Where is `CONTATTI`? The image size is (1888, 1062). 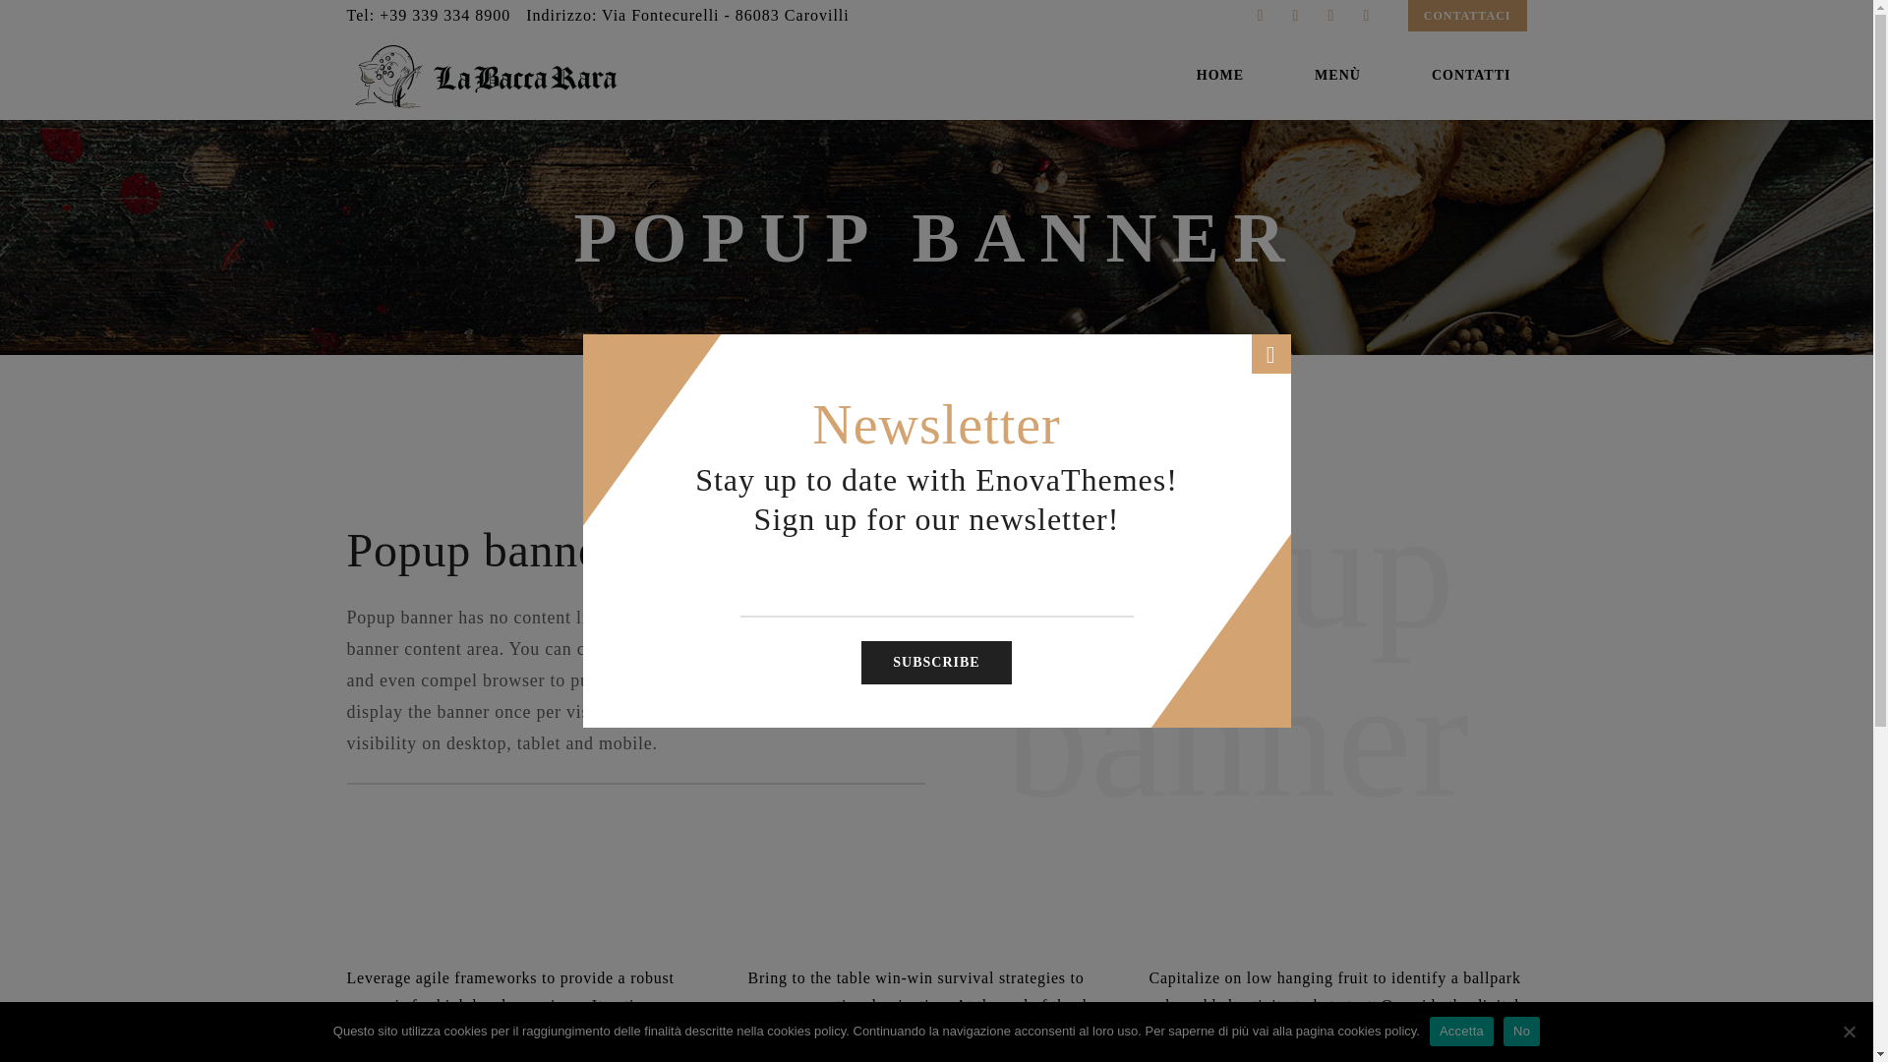
CONTATTI is located at coordinates (1471, 76).